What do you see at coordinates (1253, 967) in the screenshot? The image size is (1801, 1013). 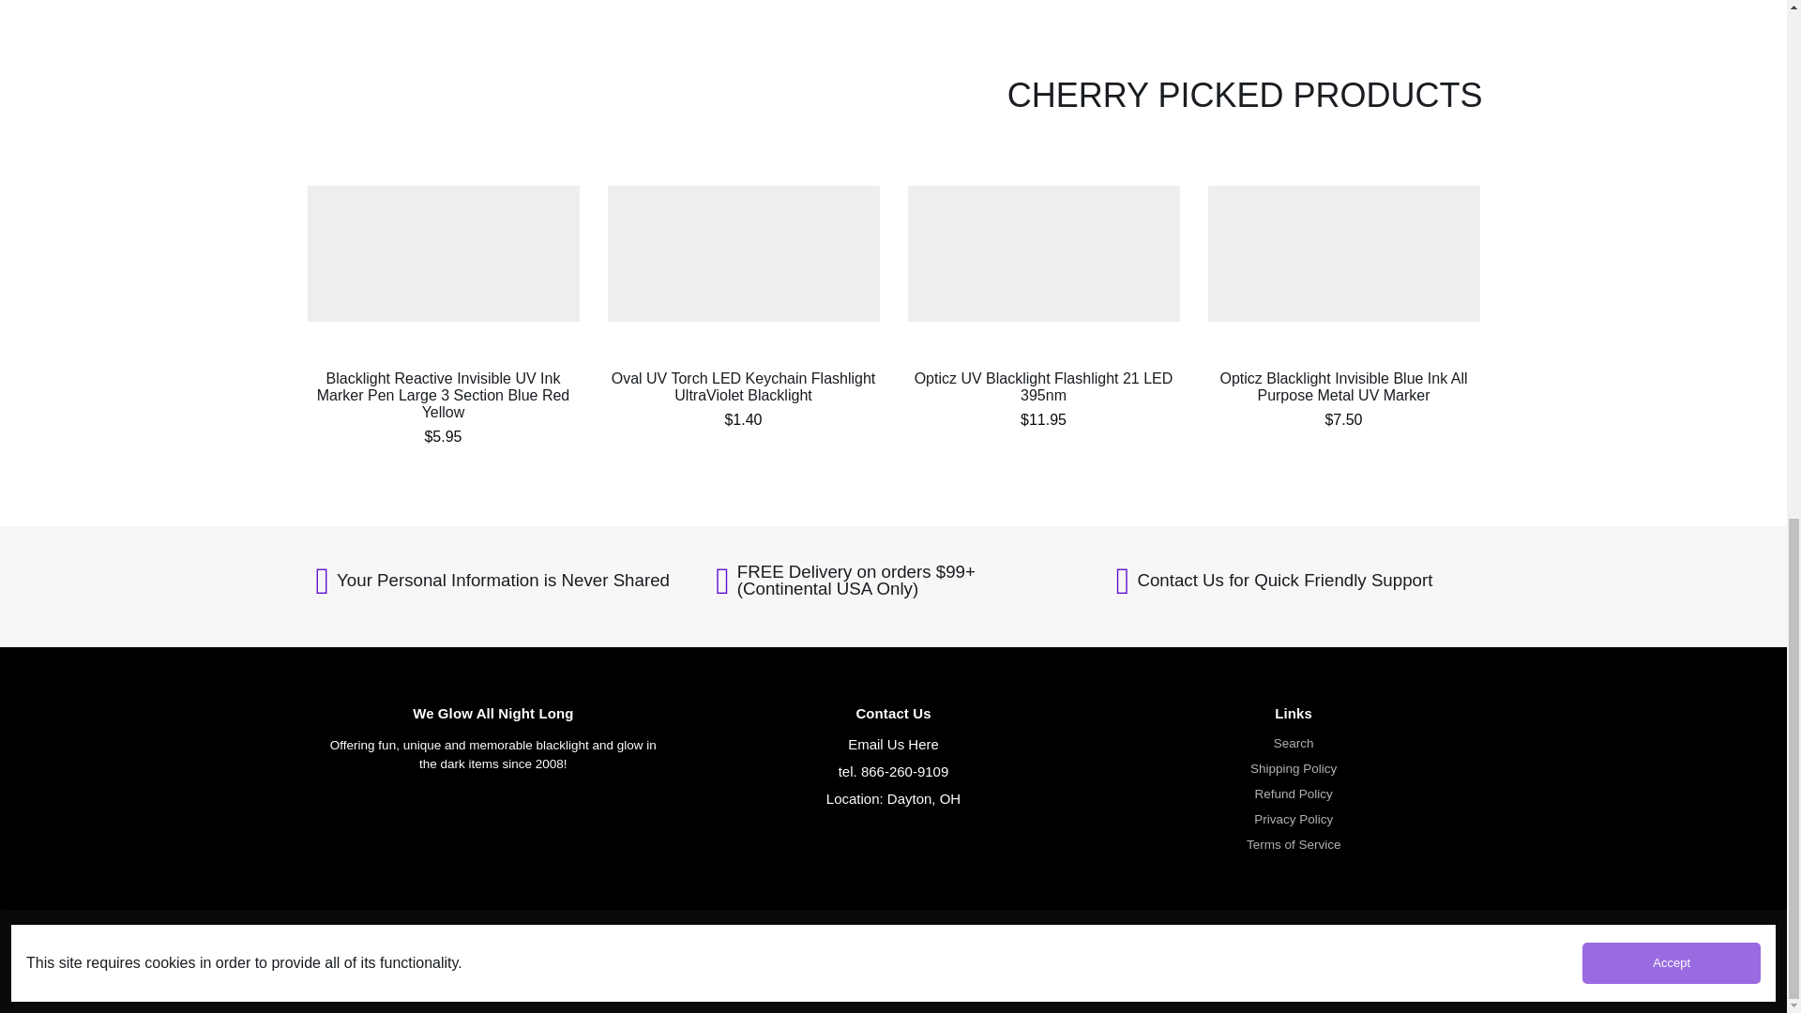 I see `Discover` at bounding box center [1253, 967].